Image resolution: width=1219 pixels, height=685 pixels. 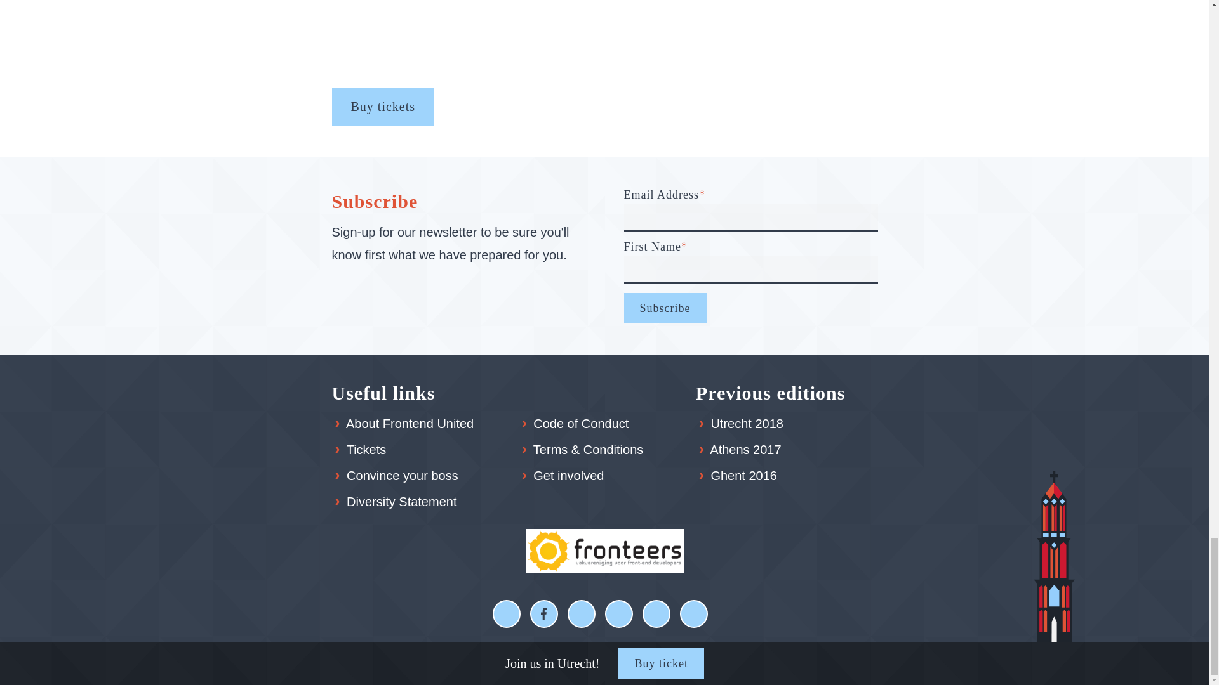 I want to click on Buy tickets, so click(x=382, y=107).